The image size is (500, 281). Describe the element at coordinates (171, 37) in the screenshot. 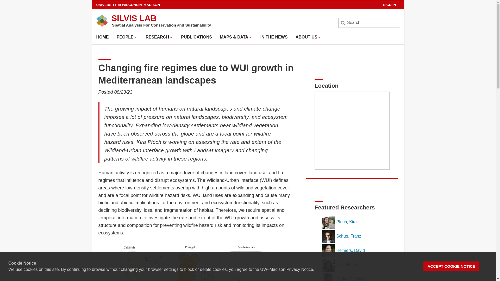

I see `Expand` at that location.